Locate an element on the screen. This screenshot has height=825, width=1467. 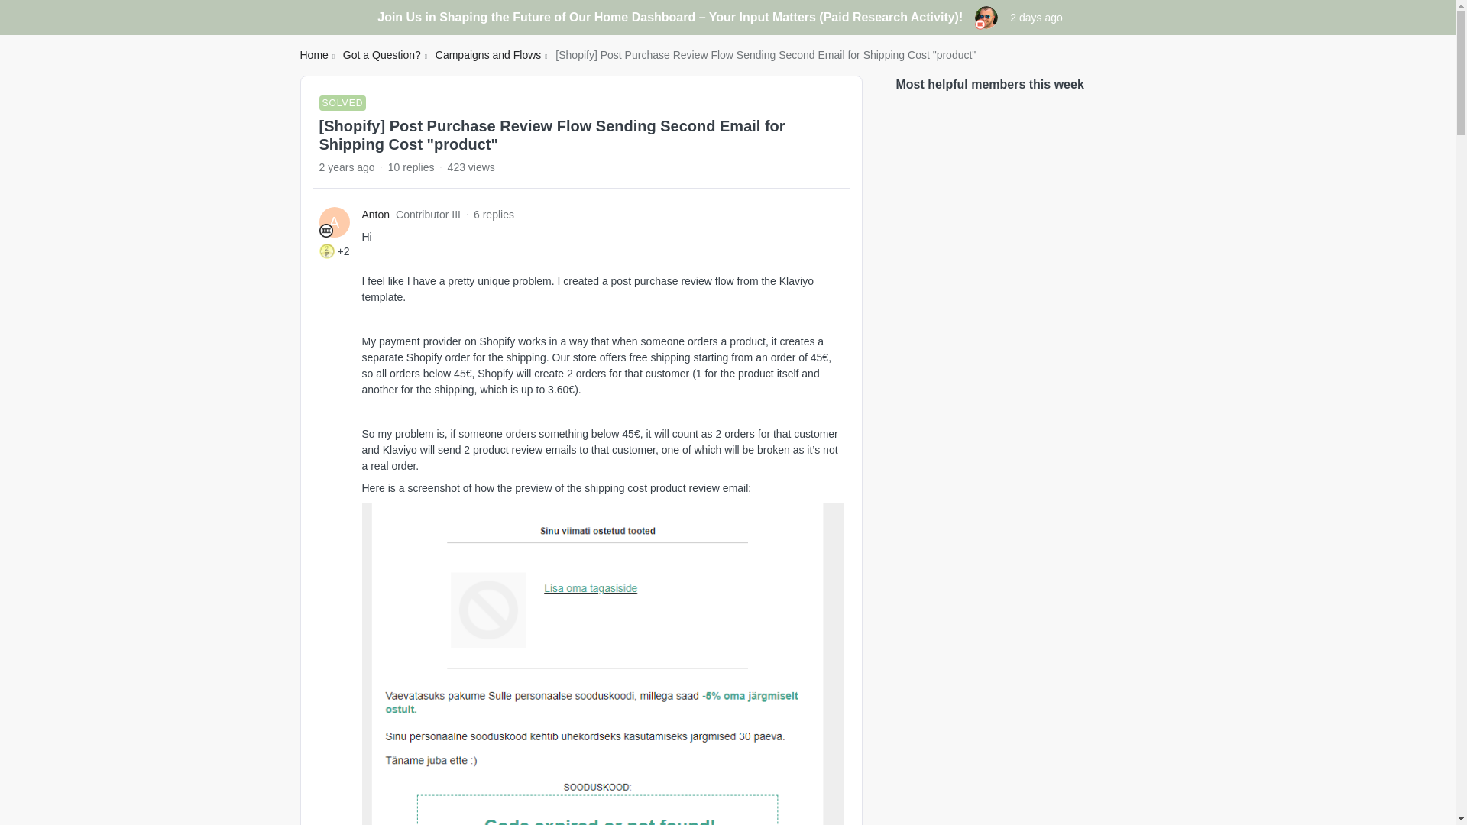
A is located at coordinates (335, 222).